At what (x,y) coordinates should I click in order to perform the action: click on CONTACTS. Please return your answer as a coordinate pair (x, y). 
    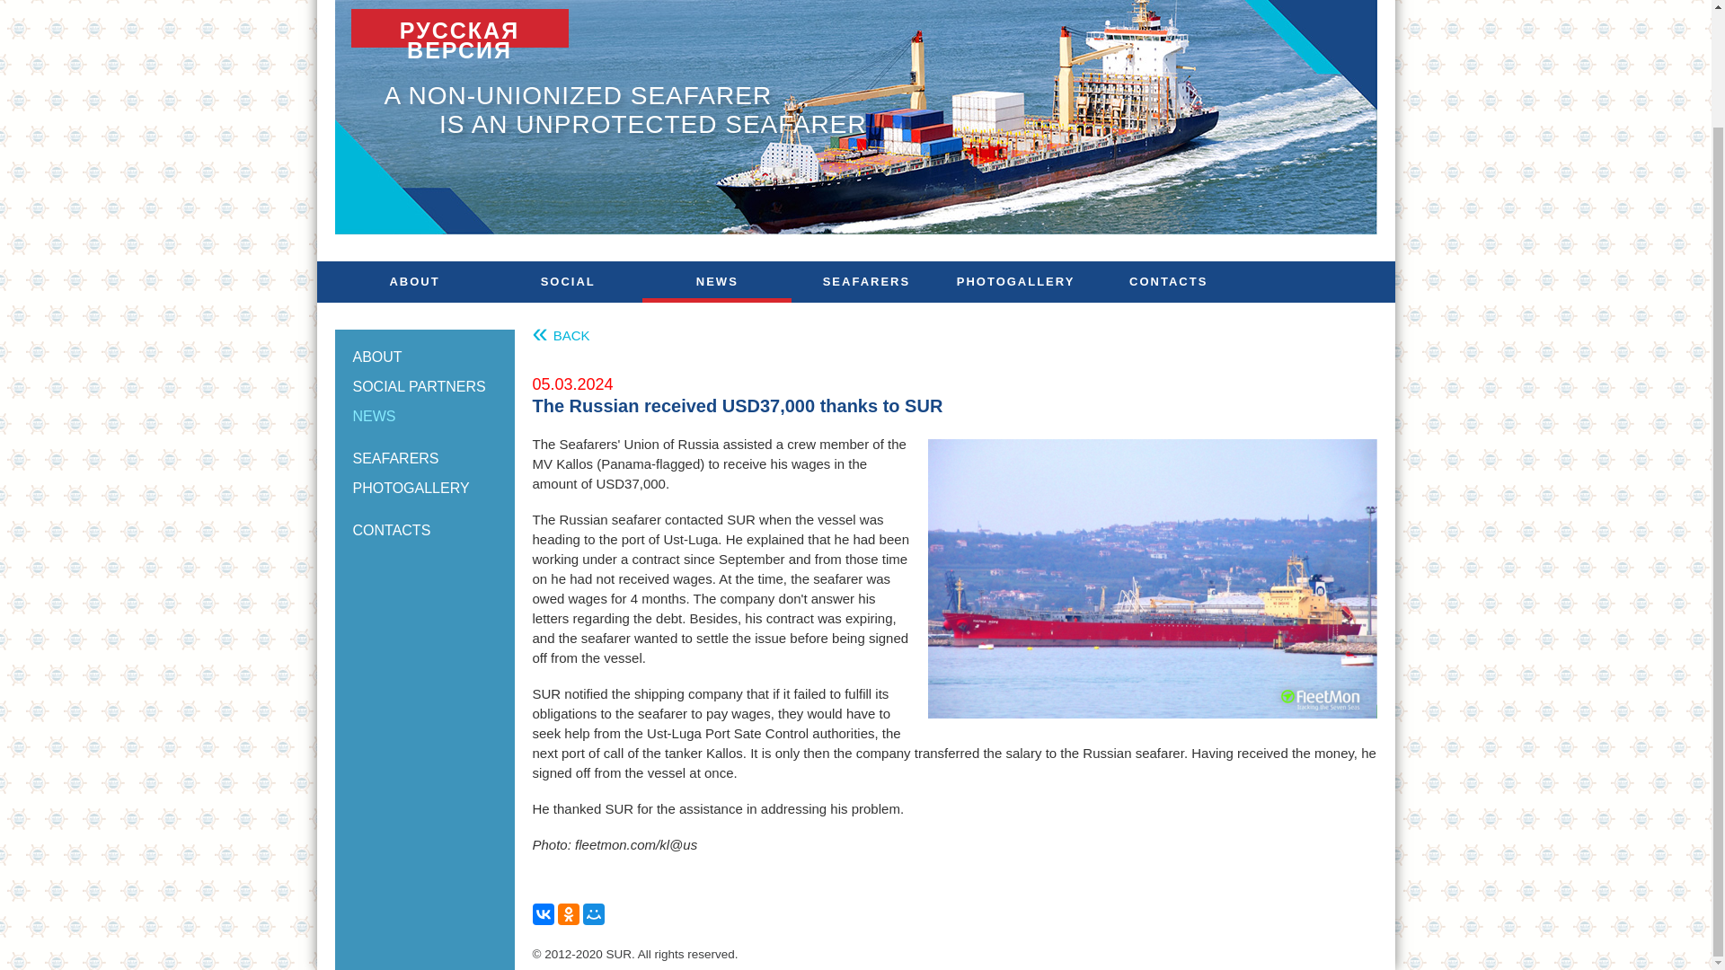
    Looking at the image, I should click on (390, 530).